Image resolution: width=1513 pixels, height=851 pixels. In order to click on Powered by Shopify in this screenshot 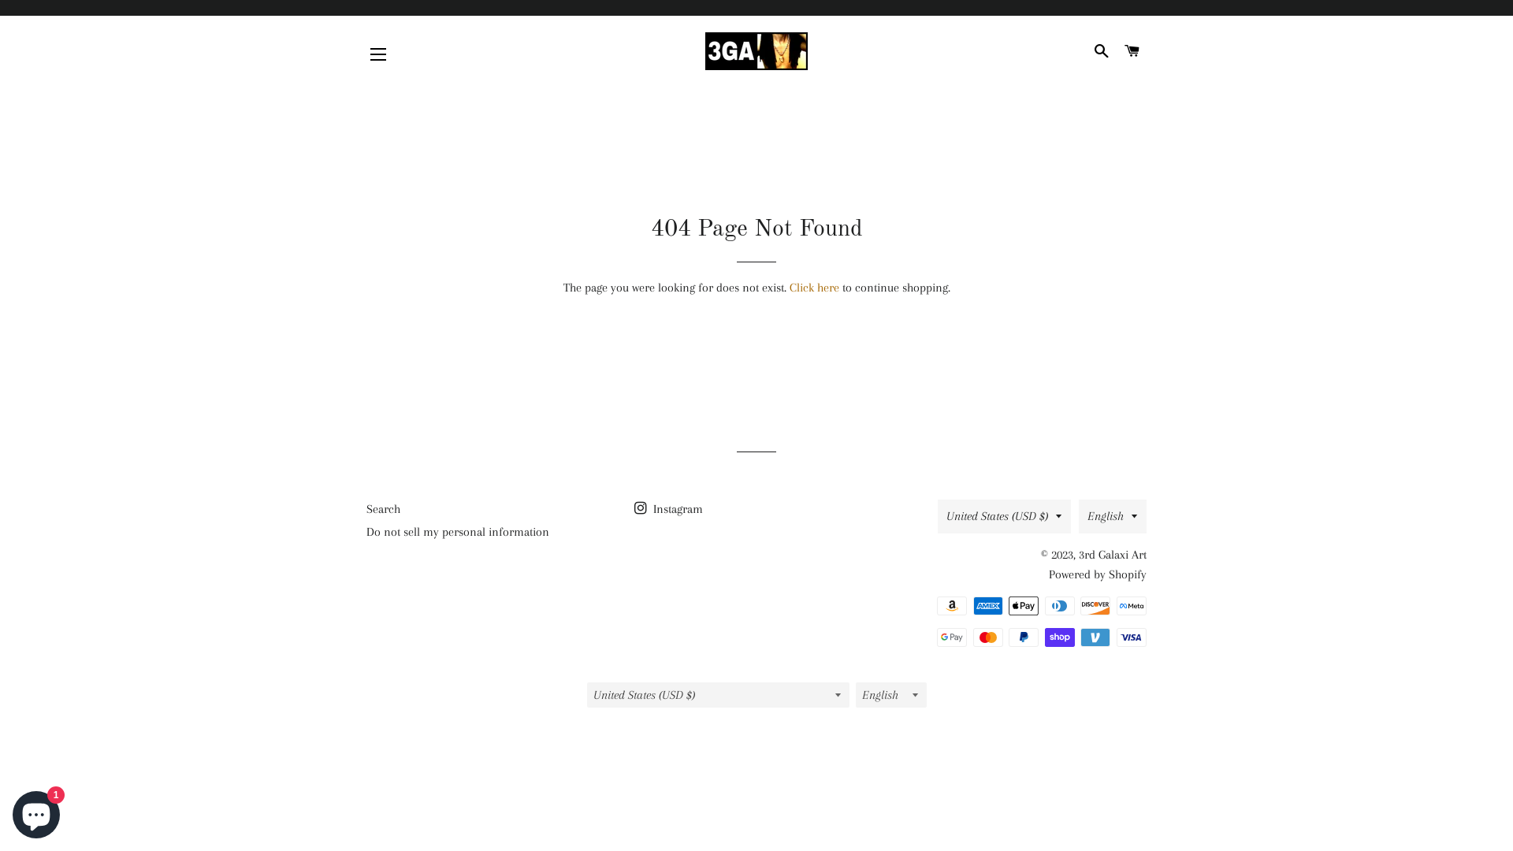, I will do `click(1098, 574)`.